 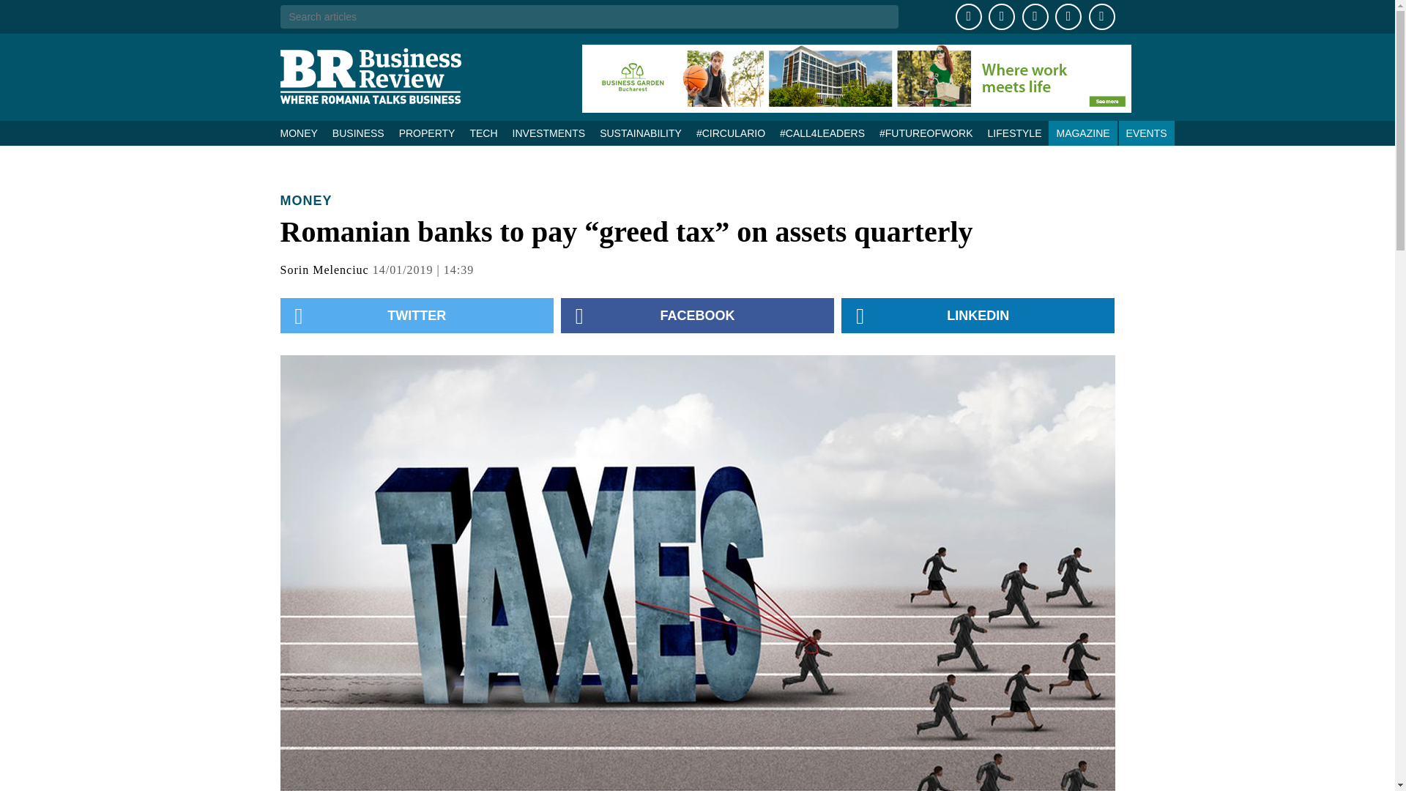 What do you see at coordinates (1147, 133) in the screenshot?
I see `EVENTS` at bounding box center [1147, 133].